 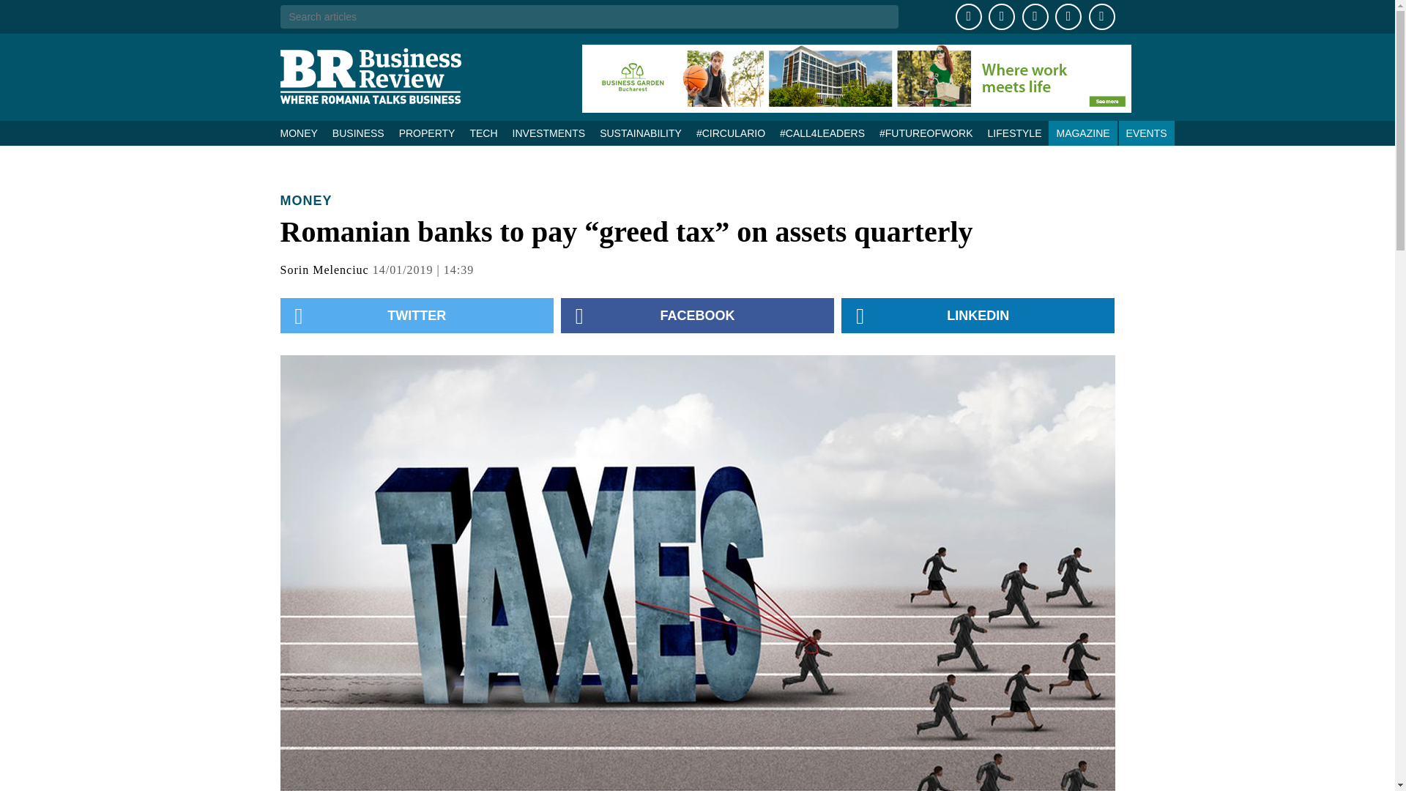 What do you see at coordinates (1147, 133) in the screenshot?
I see `EVENTS` at bounding box center [1147, 133].